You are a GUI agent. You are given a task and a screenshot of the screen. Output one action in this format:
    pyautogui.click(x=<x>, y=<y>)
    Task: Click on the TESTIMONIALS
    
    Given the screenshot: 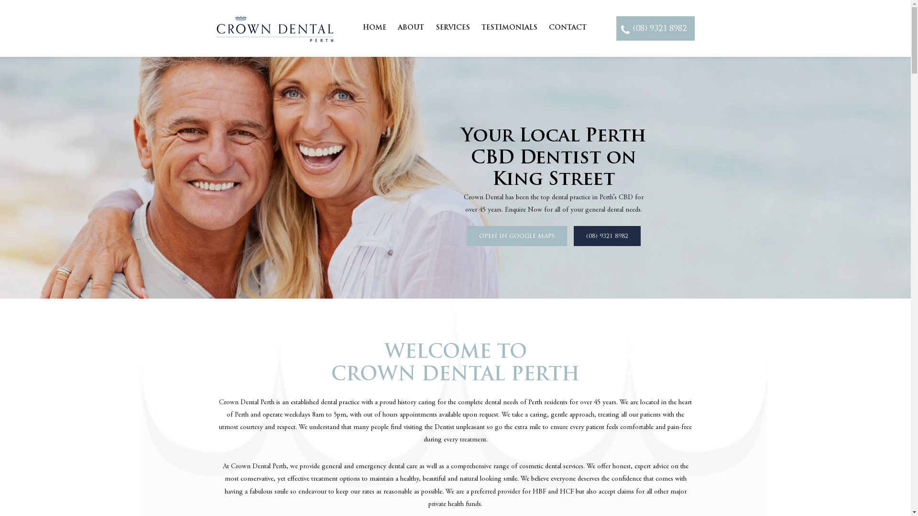 What is the action you would take?
    pyautogui.click(x=509, y=28)
    